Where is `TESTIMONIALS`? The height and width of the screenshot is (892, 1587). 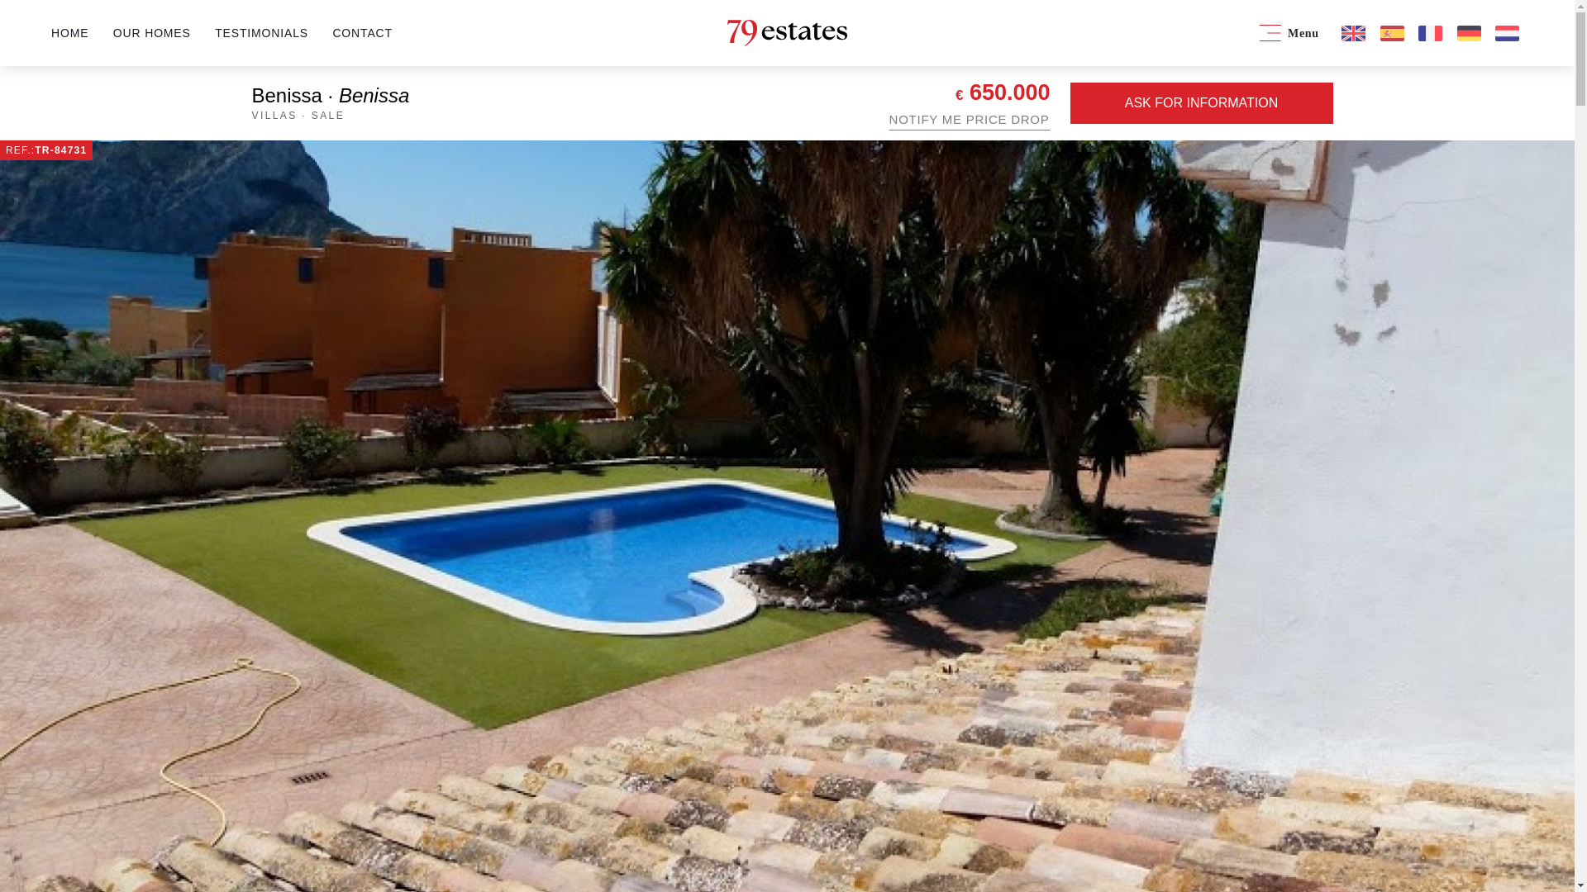 TESTIMONIALS is located at coordinates (261, 33).